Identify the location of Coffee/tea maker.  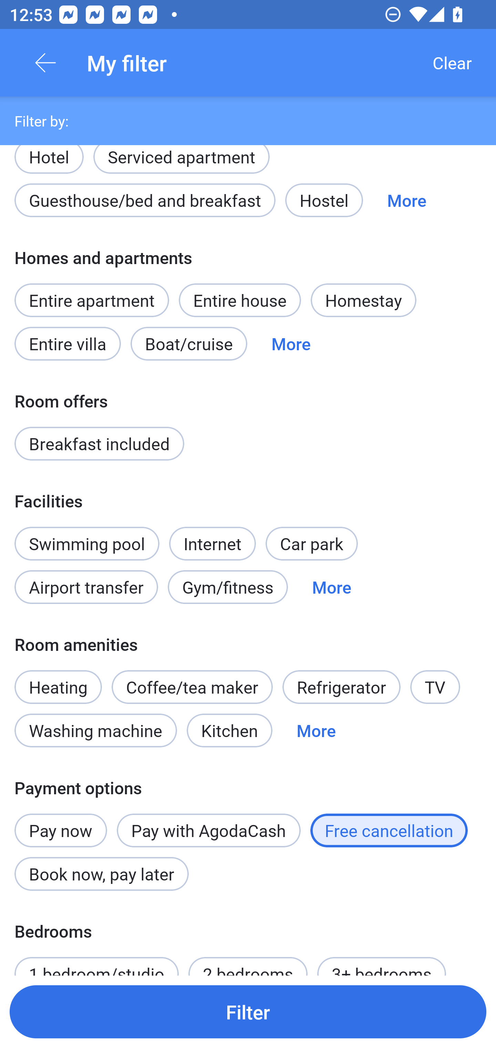
(192, 687).